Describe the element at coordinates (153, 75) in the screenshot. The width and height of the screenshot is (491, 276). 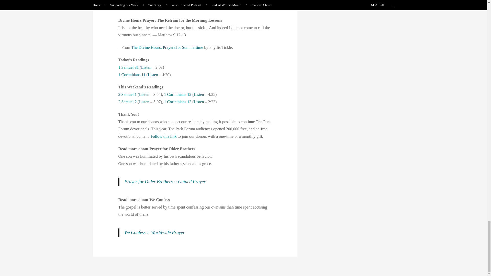
I see `Listen` at that location.